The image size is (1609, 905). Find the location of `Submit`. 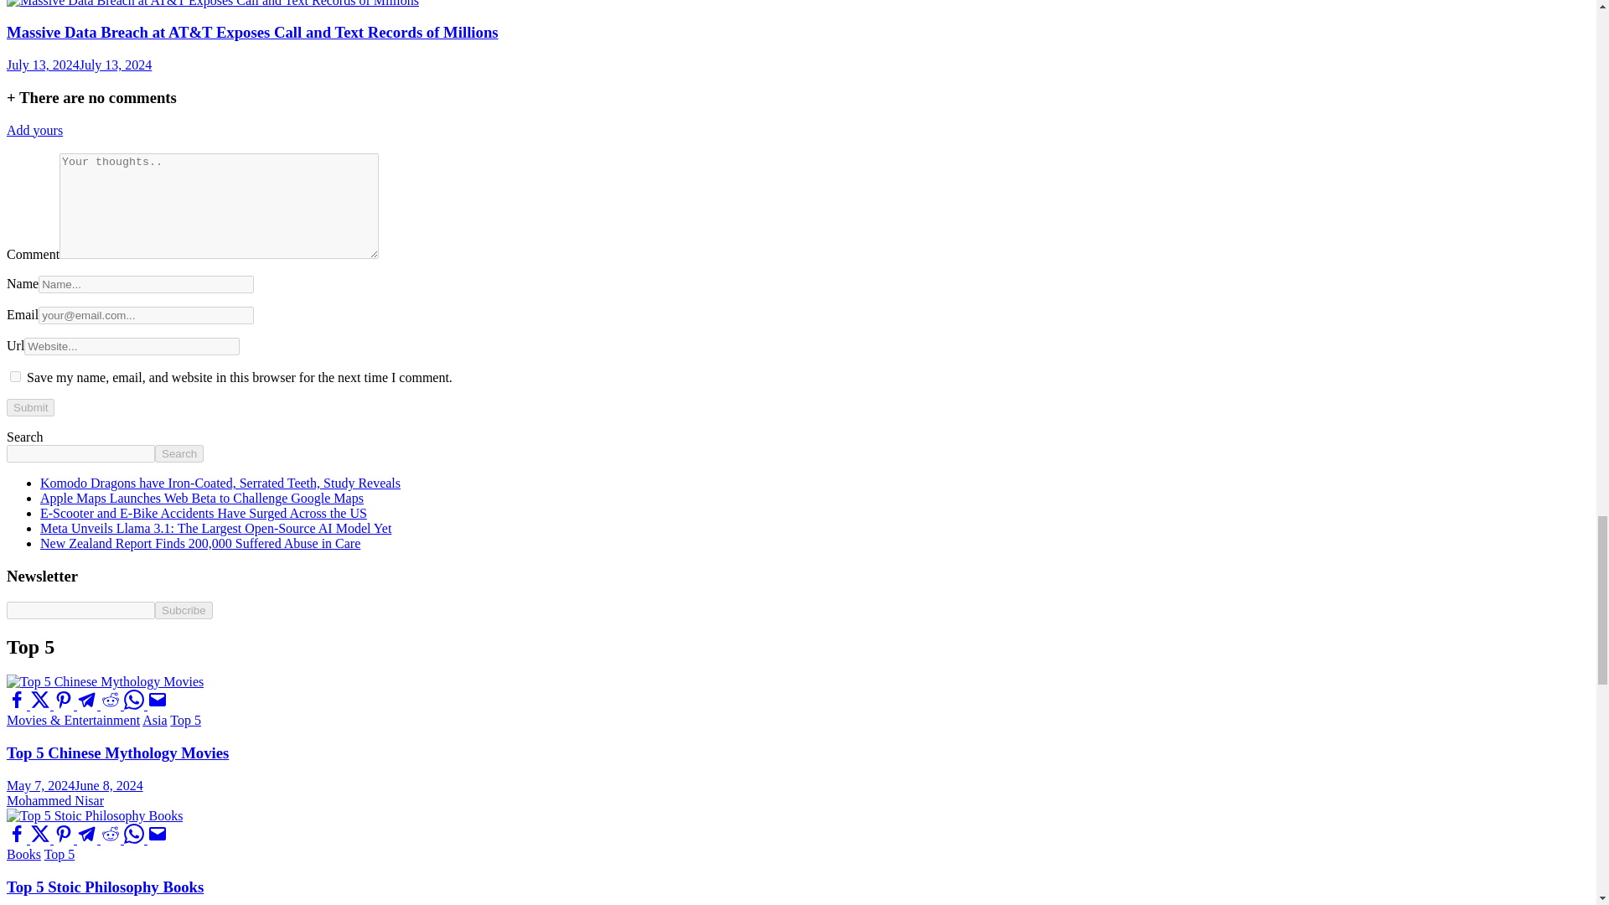

Submit is located at coordinates (30, 407).